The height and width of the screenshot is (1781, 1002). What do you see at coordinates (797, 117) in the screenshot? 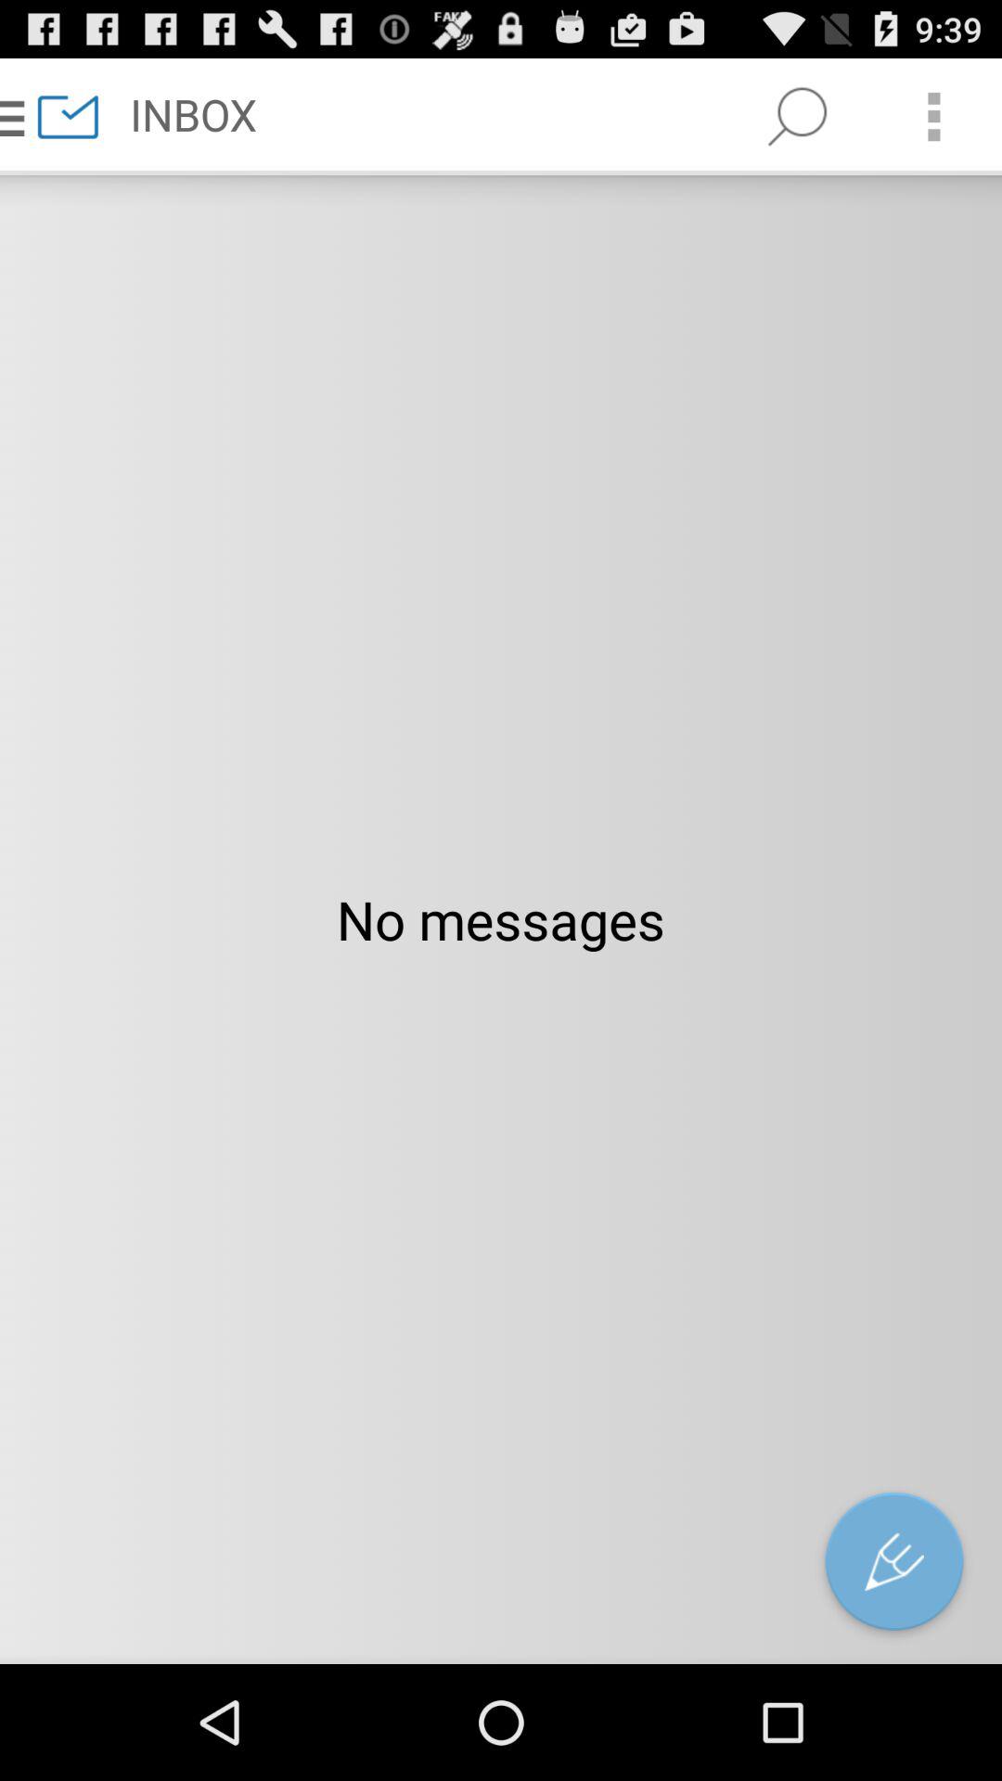
I see `select the app to the right of inbox icon` at bounding box center [797, 117].